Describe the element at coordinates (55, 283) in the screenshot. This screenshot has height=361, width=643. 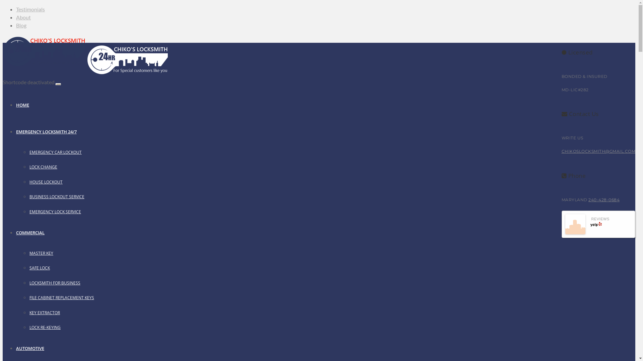
I see `LOCKSMITH FOR BUSINESS` at that location.